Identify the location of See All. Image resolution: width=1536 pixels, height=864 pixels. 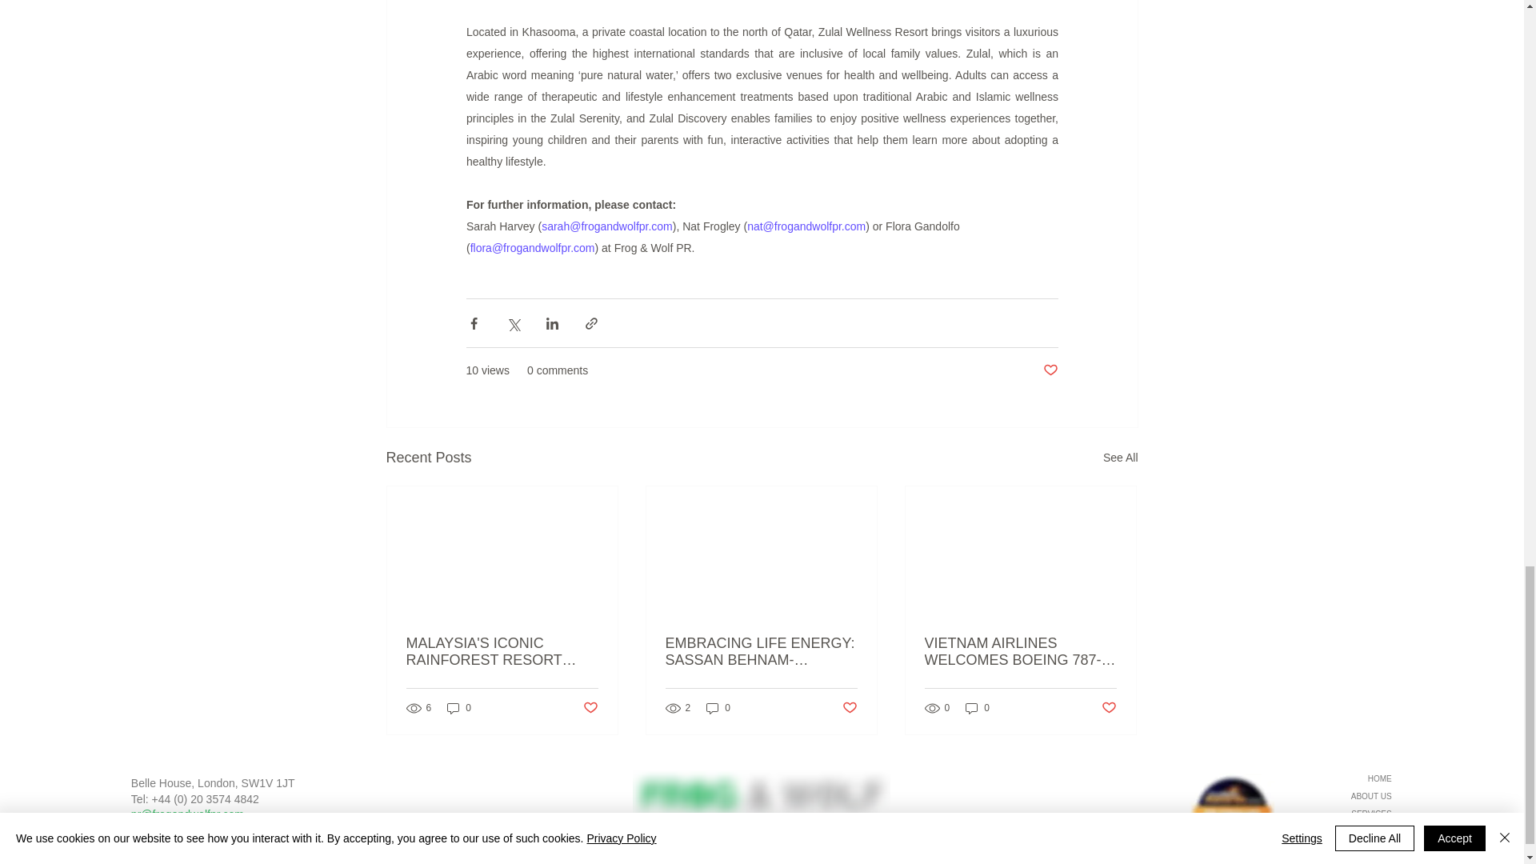
(1120, 458).